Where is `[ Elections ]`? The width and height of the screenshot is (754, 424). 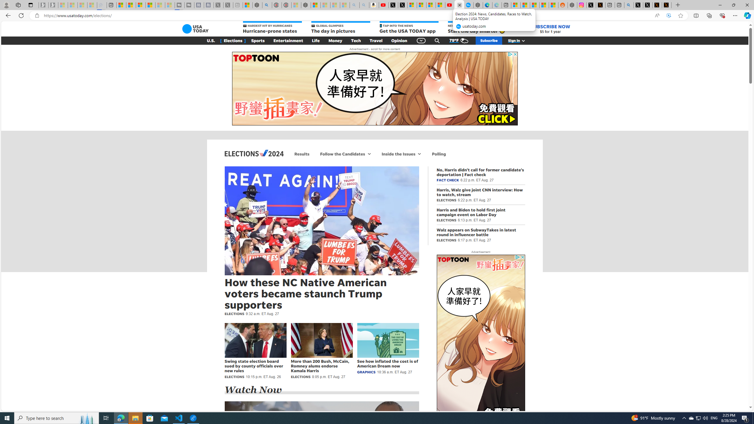
[ Elections ] is located at coordinates (233, 41).